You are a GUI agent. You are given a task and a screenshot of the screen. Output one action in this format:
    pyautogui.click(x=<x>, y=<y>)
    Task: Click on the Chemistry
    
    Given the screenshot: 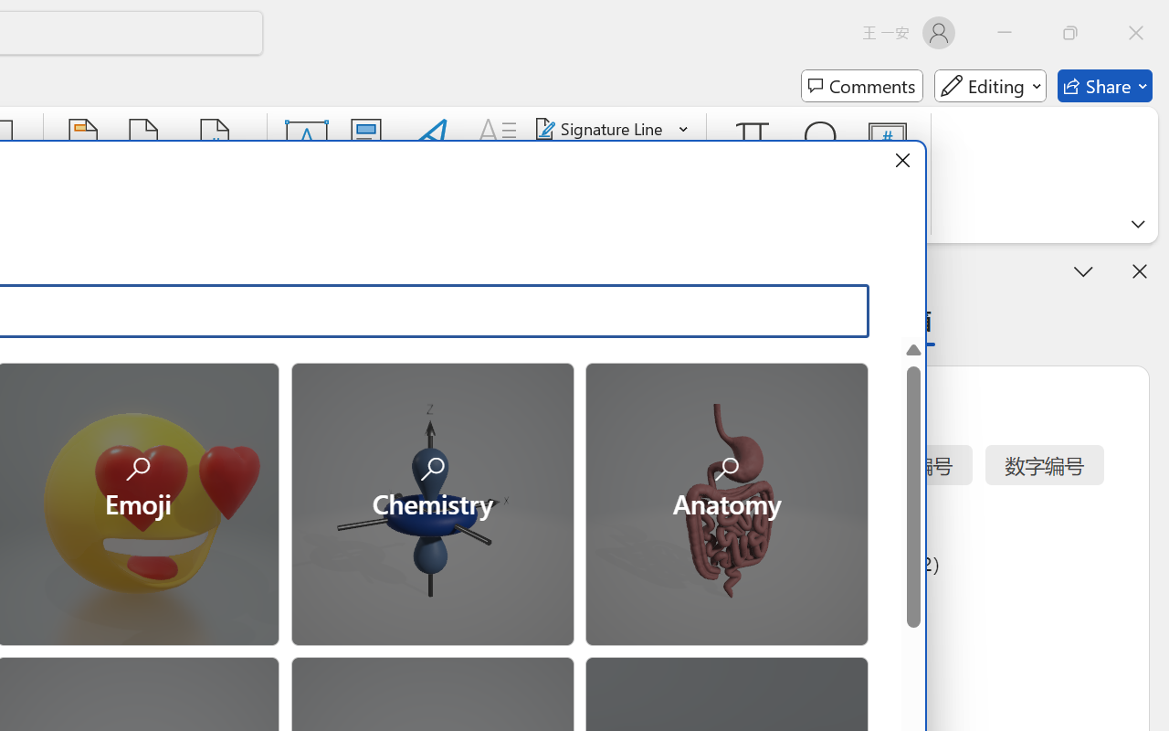 What is the action you would take?
    pyautogui.click(x=431, y=503)
    